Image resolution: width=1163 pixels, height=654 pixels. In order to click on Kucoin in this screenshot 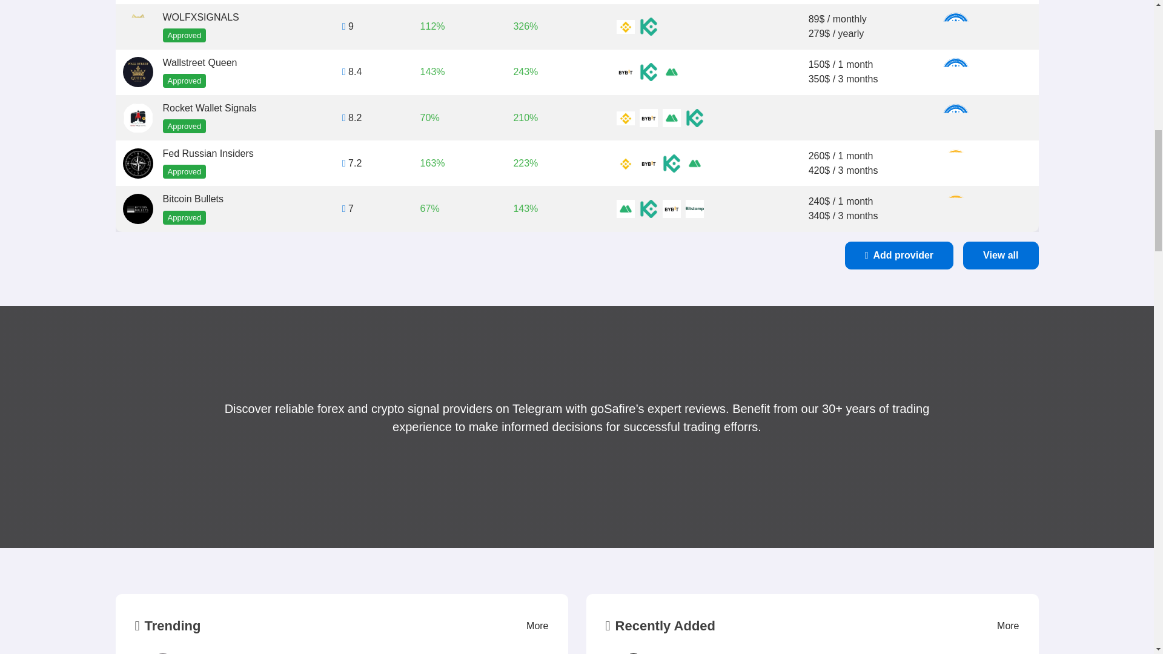, I will do `click(649, 71)`.